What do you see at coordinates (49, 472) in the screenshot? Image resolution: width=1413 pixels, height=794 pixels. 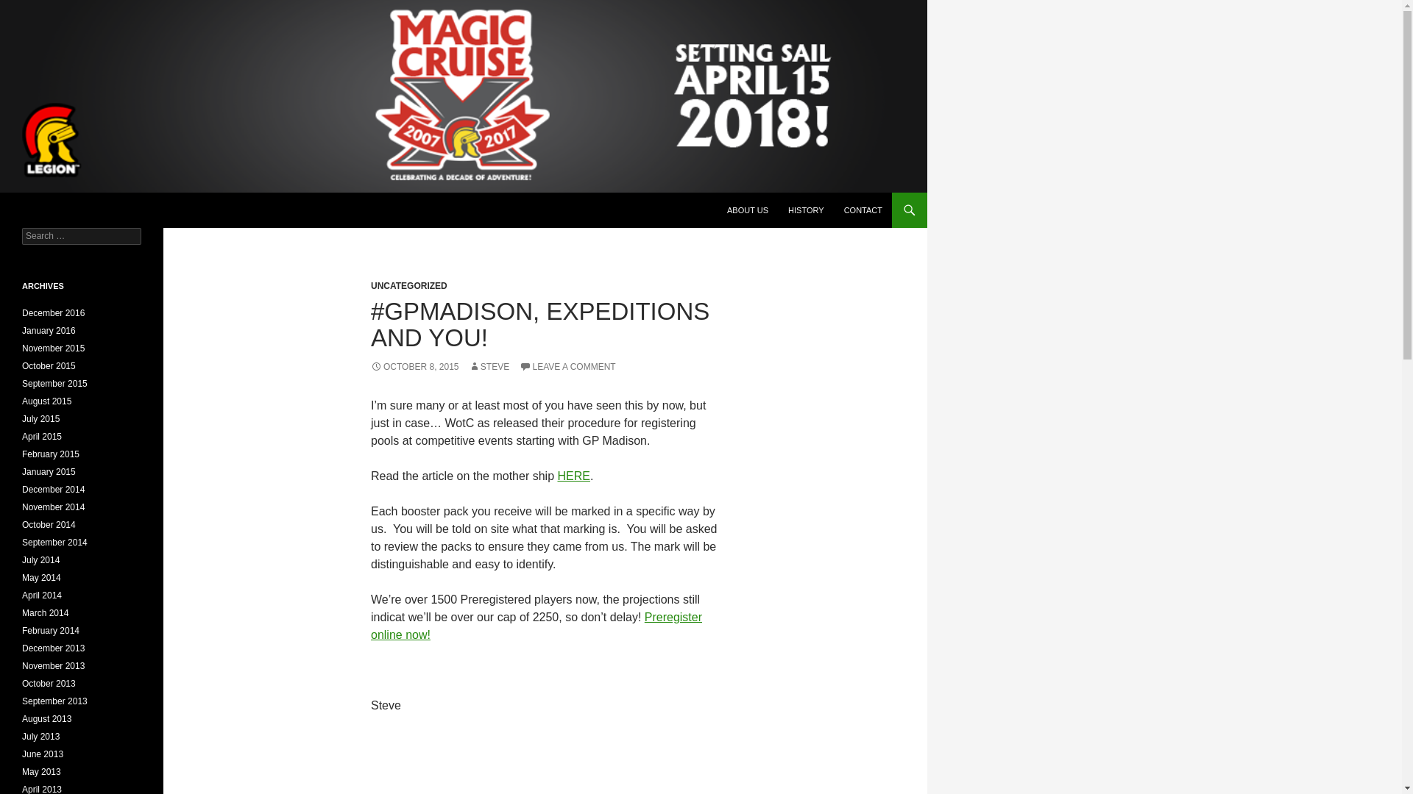 I see `January 2015` at bounding box center [49, 472].